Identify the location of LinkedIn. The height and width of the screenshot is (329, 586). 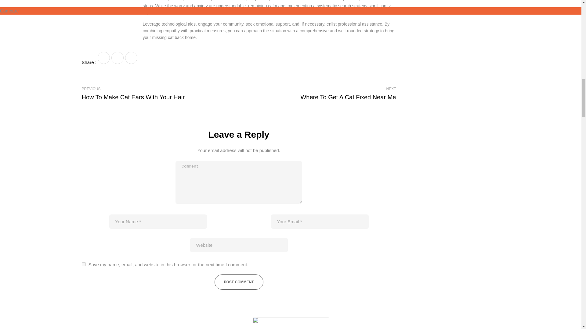
(117, 58).